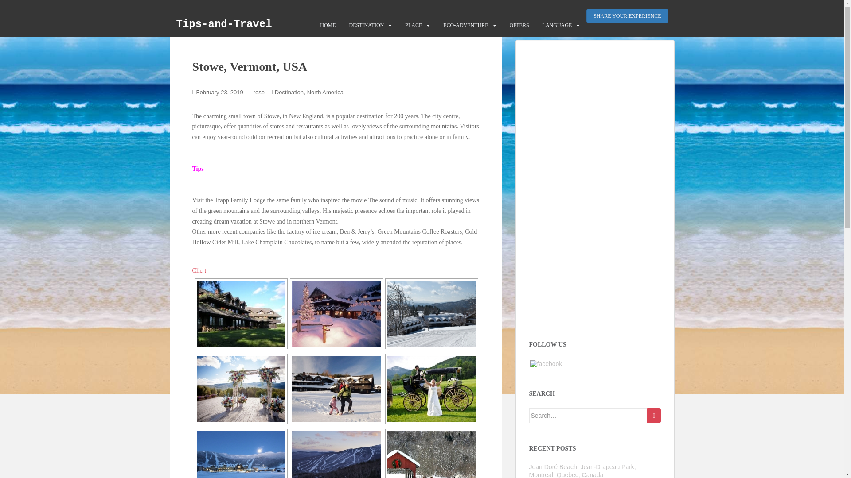  Describe the element at coordinates (327, 25) in the screenshot. I see `HOME` at that location.